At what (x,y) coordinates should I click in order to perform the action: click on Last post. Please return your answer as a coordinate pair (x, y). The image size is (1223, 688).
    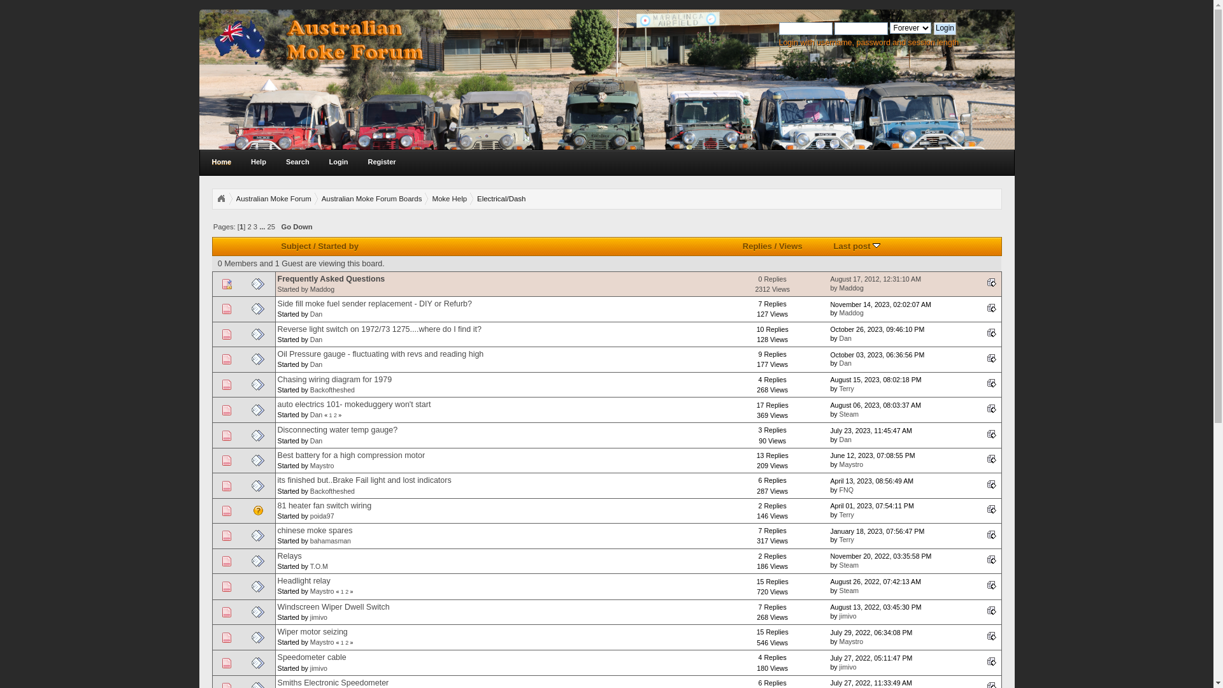
    Looking at the image, I should click on (992, 636).